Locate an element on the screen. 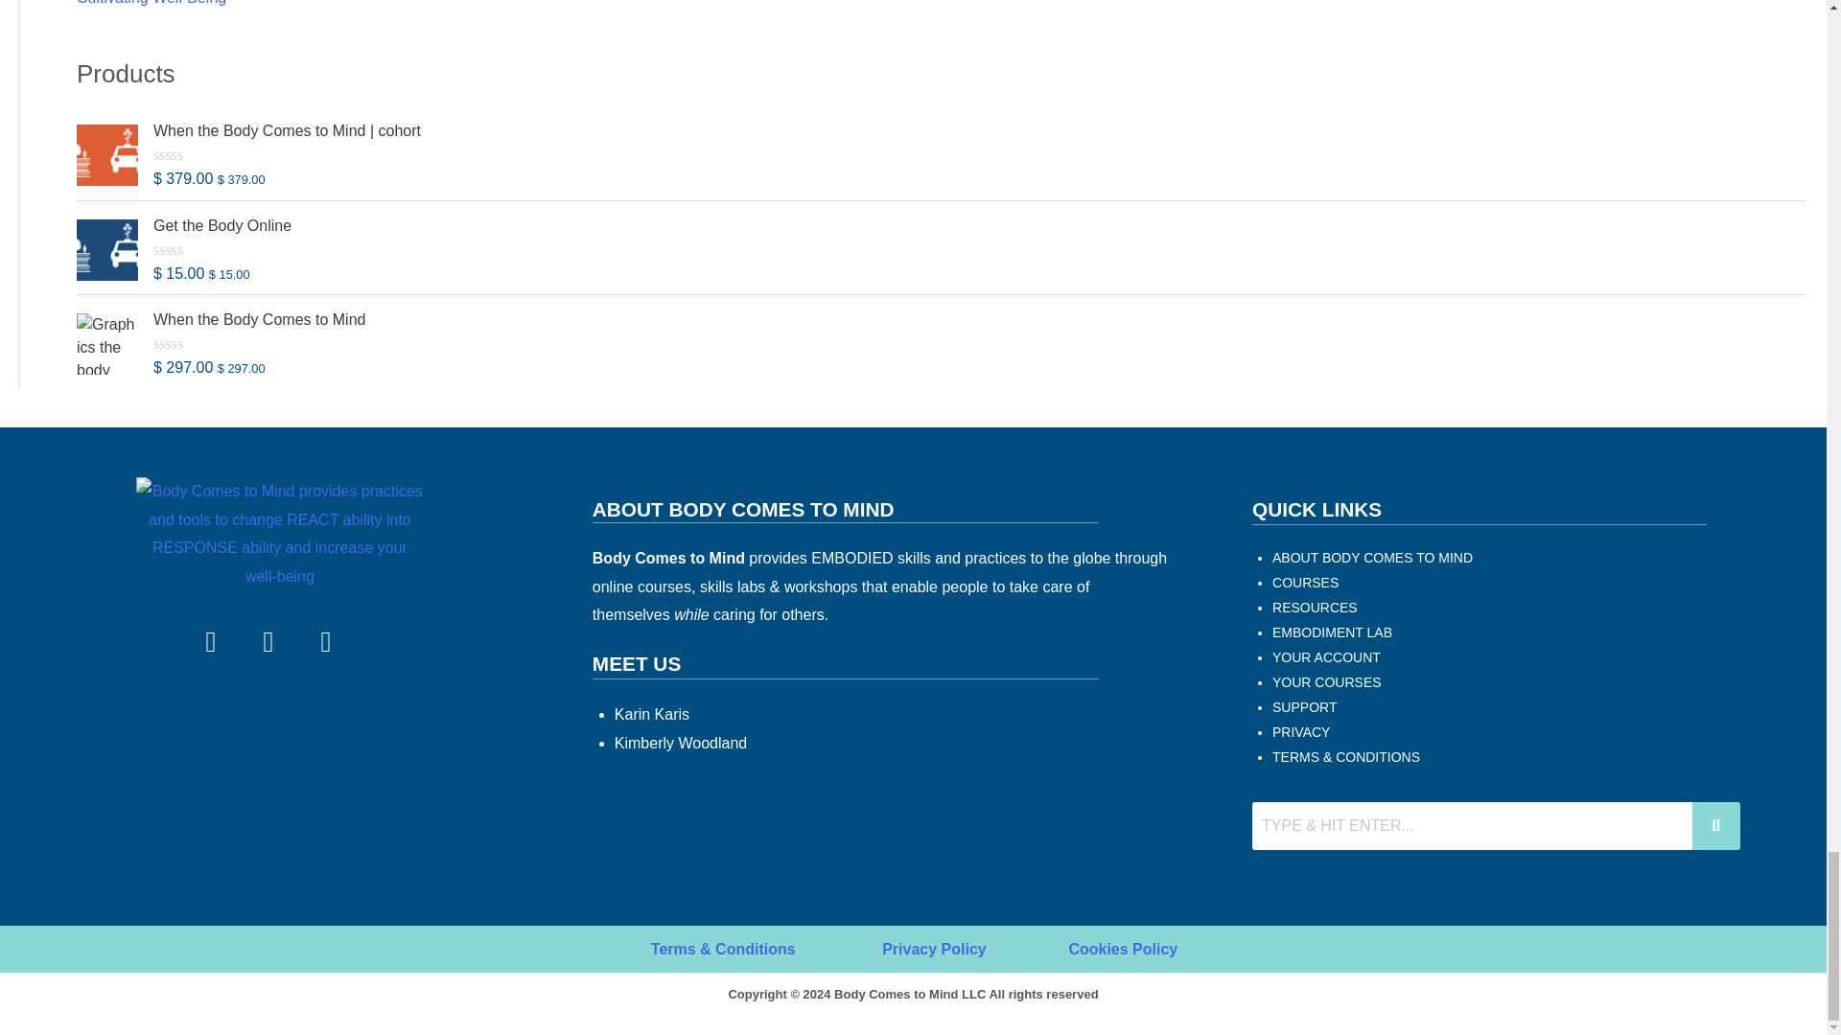 The width and height of the screenshot is (1841, 1035). Cultivating Well-Being is located at coordinates (151, 3).